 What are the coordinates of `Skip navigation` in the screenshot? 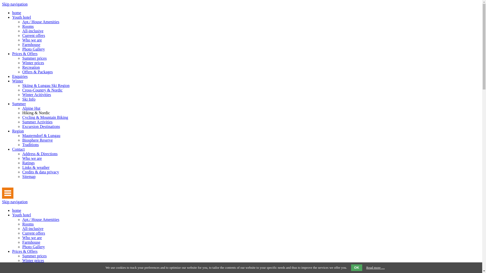 It's located at (15, 4).